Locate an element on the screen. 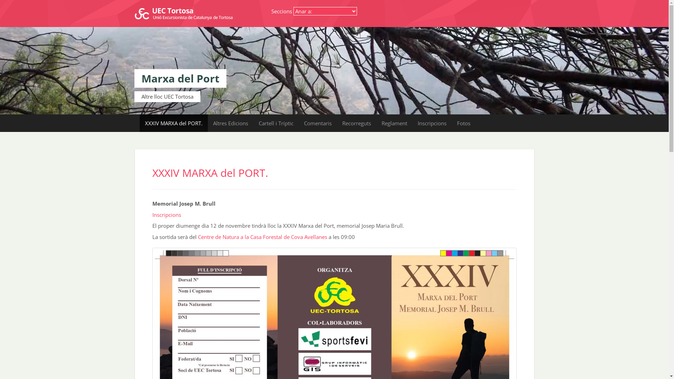 This screenshot has width=674, height=379. Altres Edicions is located at coordinates (231, 123).